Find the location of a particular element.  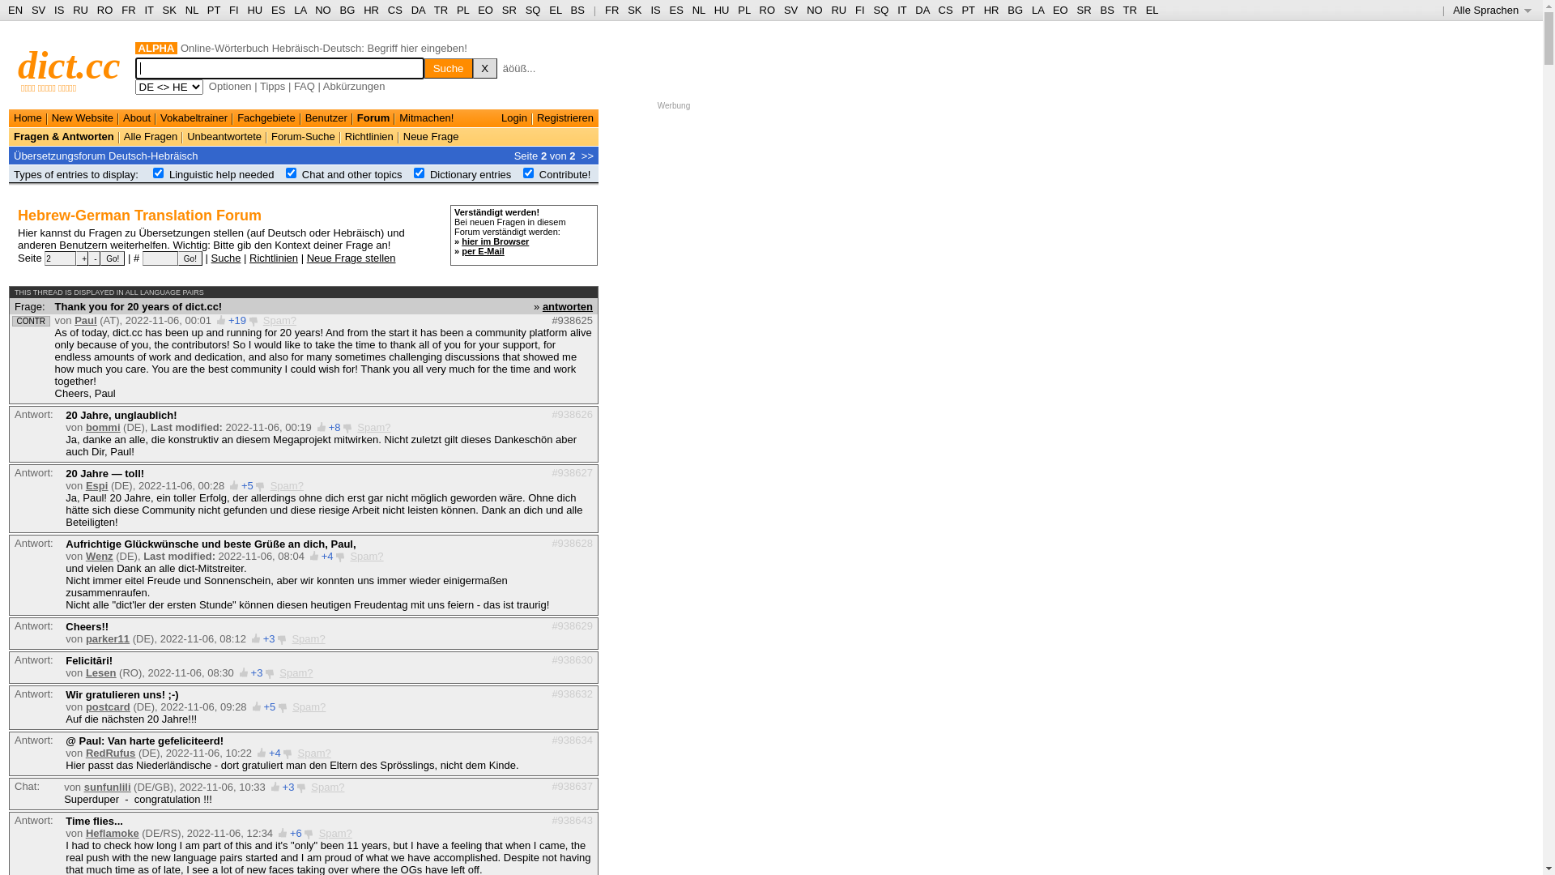

+4 is located at coordinates (327, 556).